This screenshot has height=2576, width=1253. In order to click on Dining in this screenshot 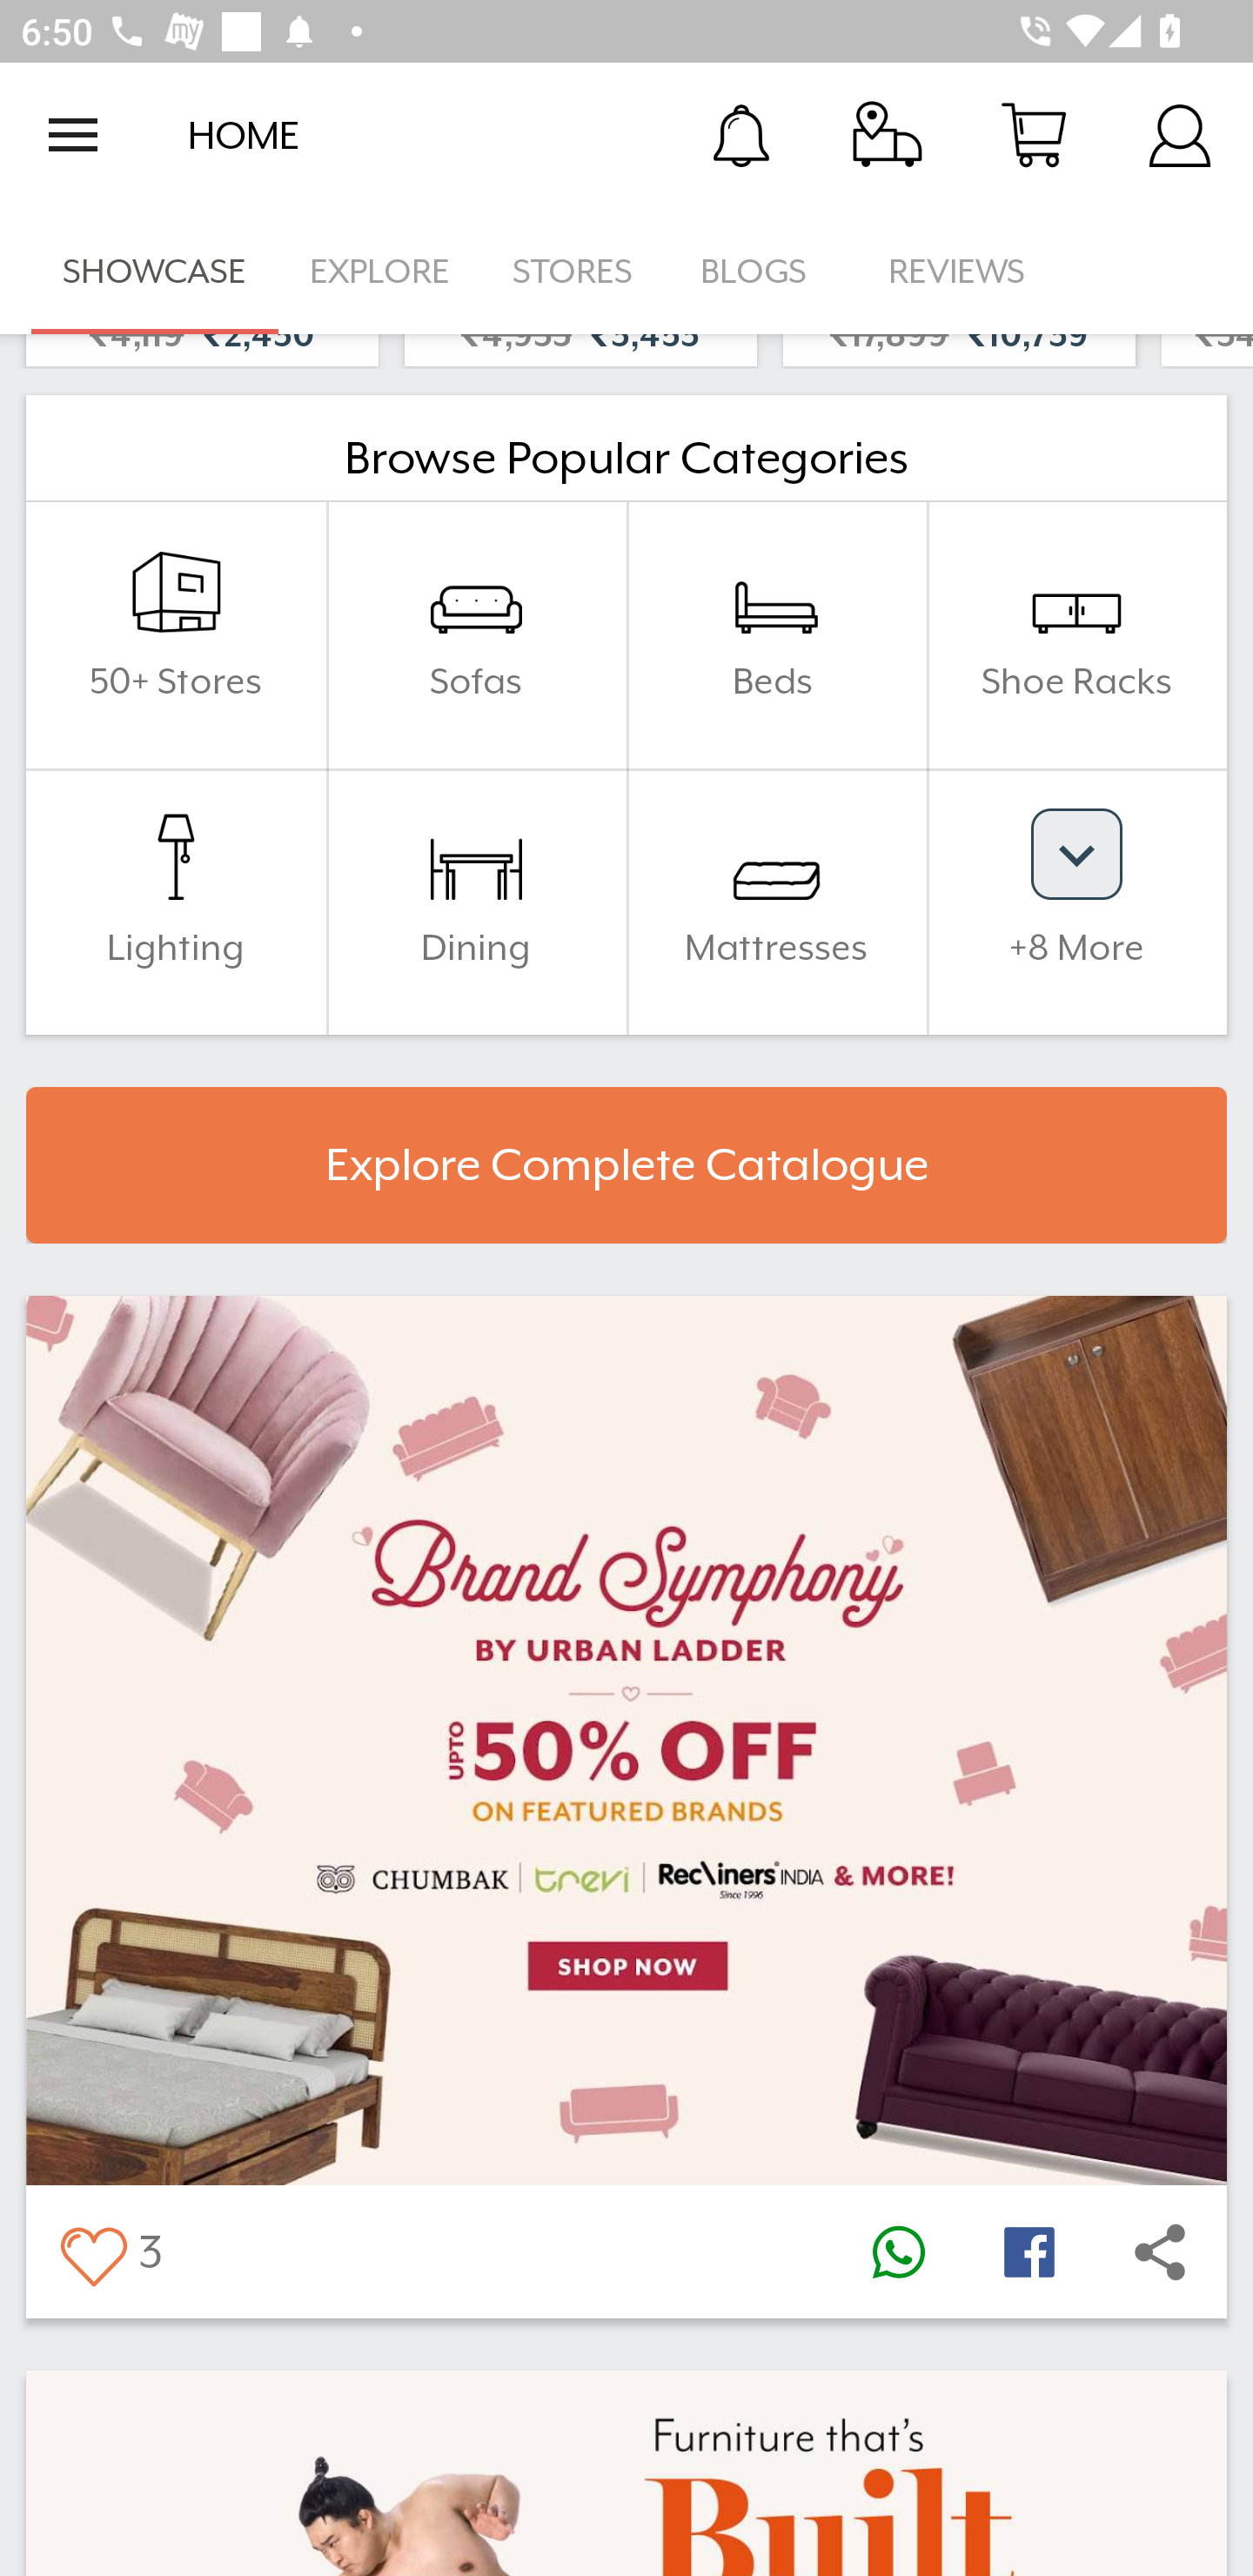, I will do `click(476, 902)`.